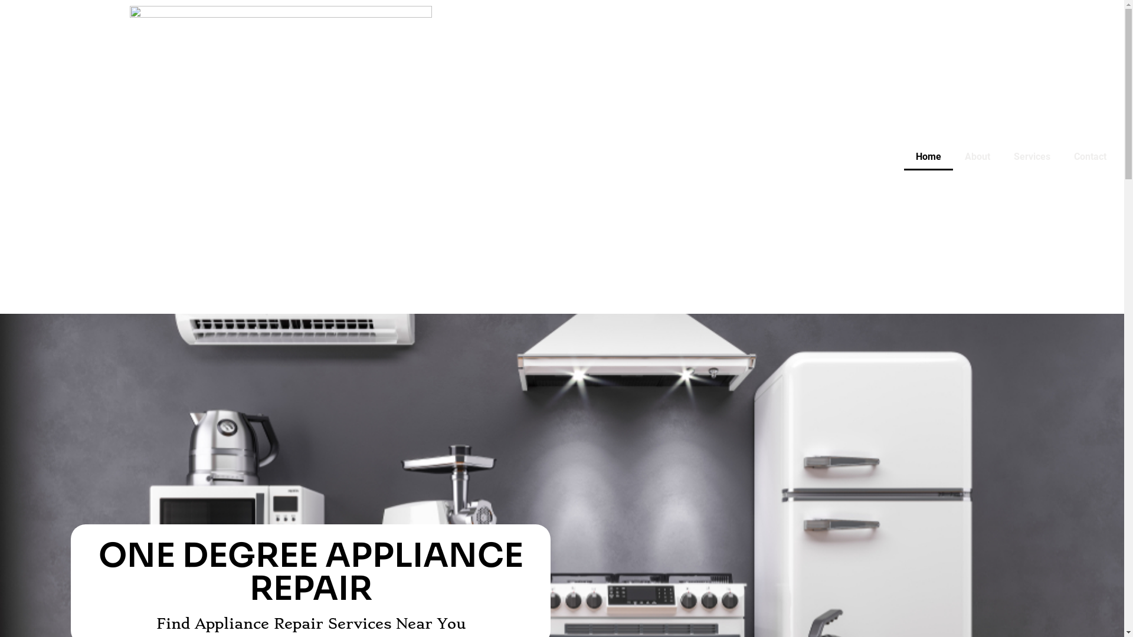 The width and height of the screenshot is (1133, 637). What do you see at coordinates (1091, 157) in the screenshot?
I see `Contact` at bounding box center [1091, 157].